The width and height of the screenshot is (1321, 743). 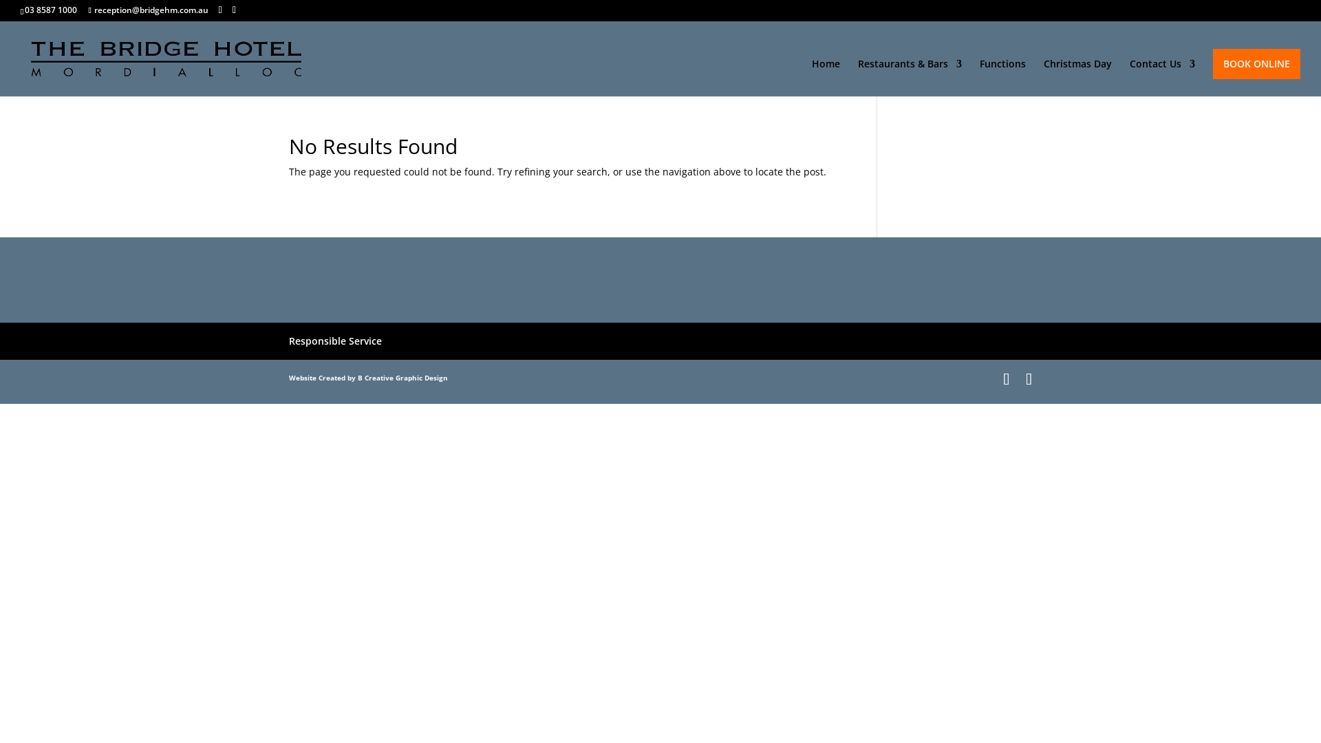 What do you see at coordinates (910, 78) in the screenshot?
I see `Restaurants & Bars` at bounding box center [910, 78].